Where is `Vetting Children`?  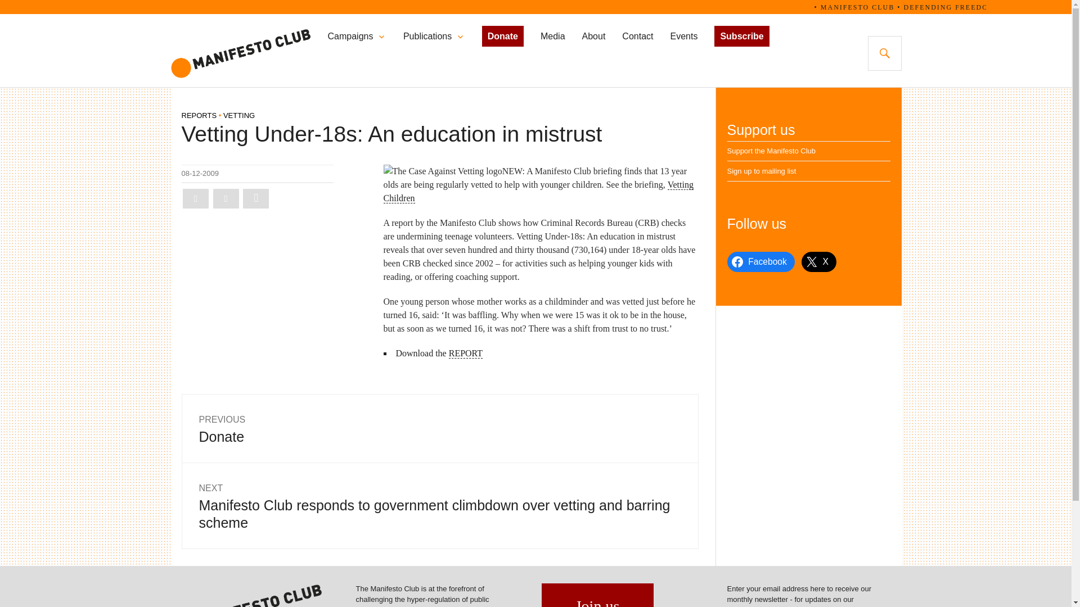 Vetting Children is located at coordinates (503, 36).